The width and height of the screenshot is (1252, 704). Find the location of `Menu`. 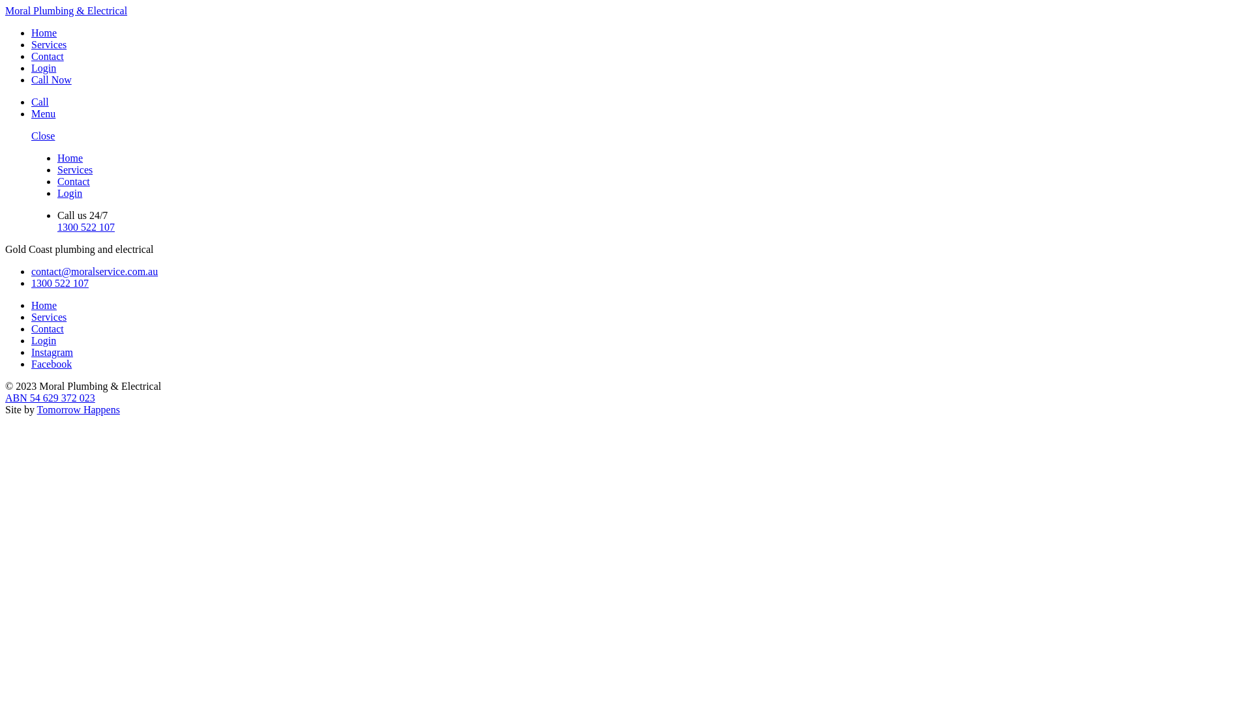

Menu is located at coordinates (43, 113).